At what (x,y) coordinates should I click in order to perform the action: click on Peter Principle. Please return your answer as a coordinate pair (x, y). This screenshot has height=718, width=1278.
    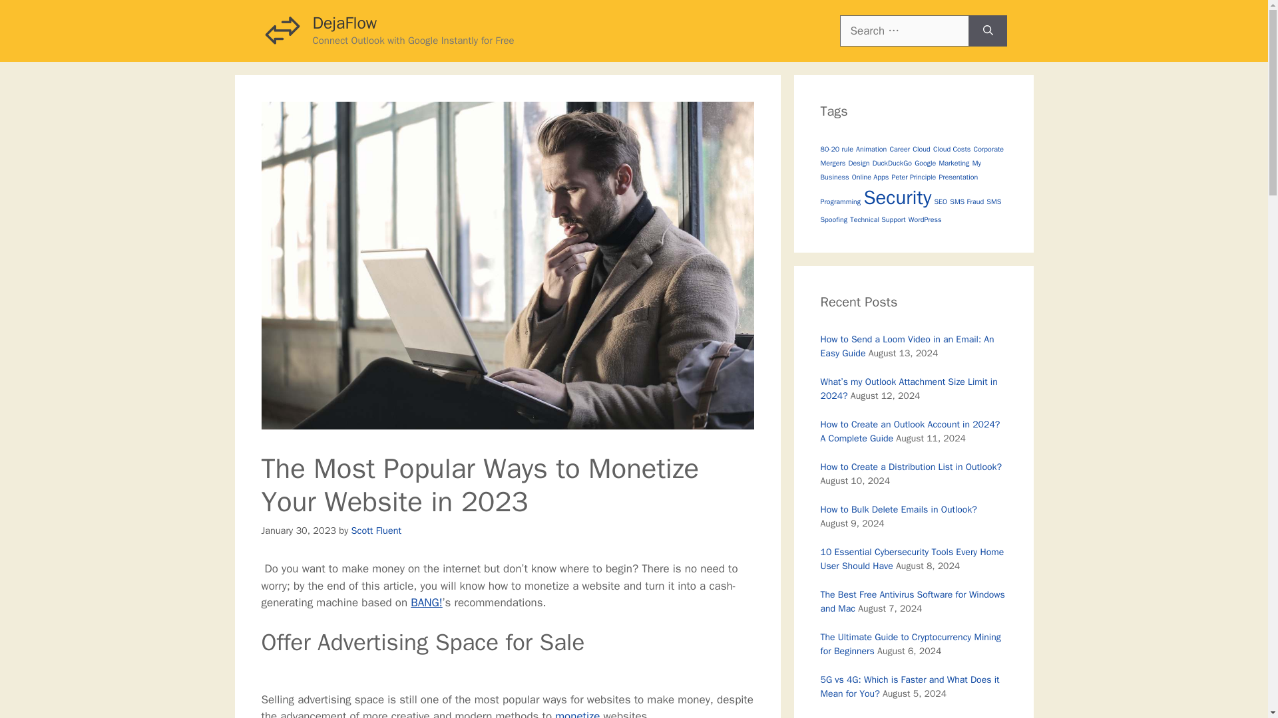
    Looking at the image, I should click on (913, 177).